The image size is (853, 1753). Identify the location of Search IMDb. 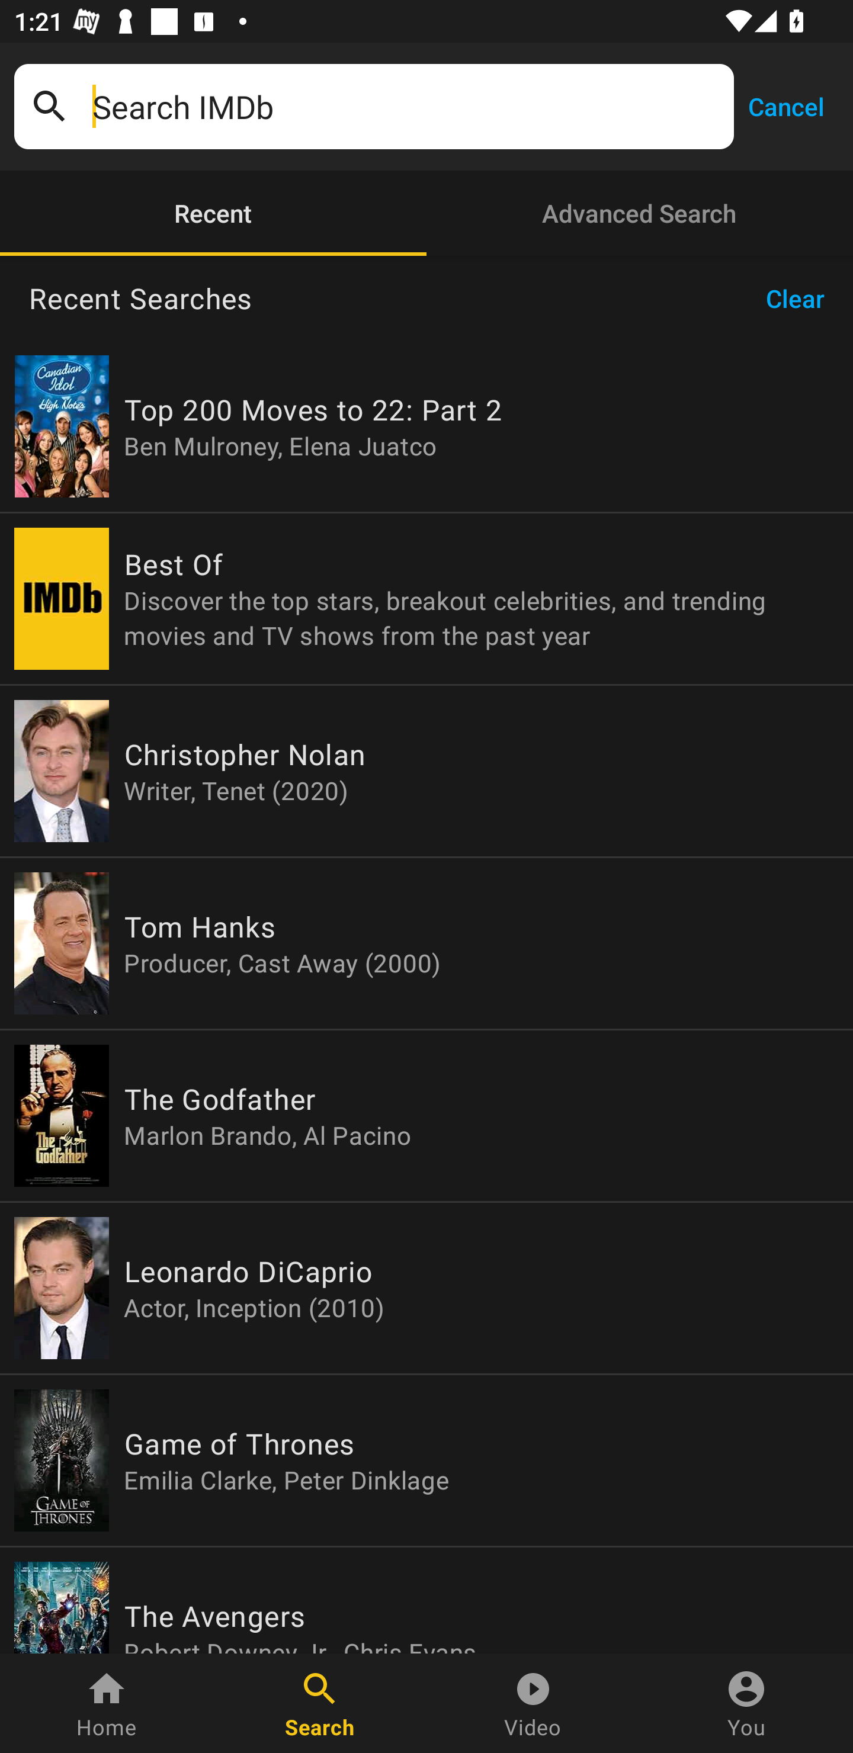
(406, 107).